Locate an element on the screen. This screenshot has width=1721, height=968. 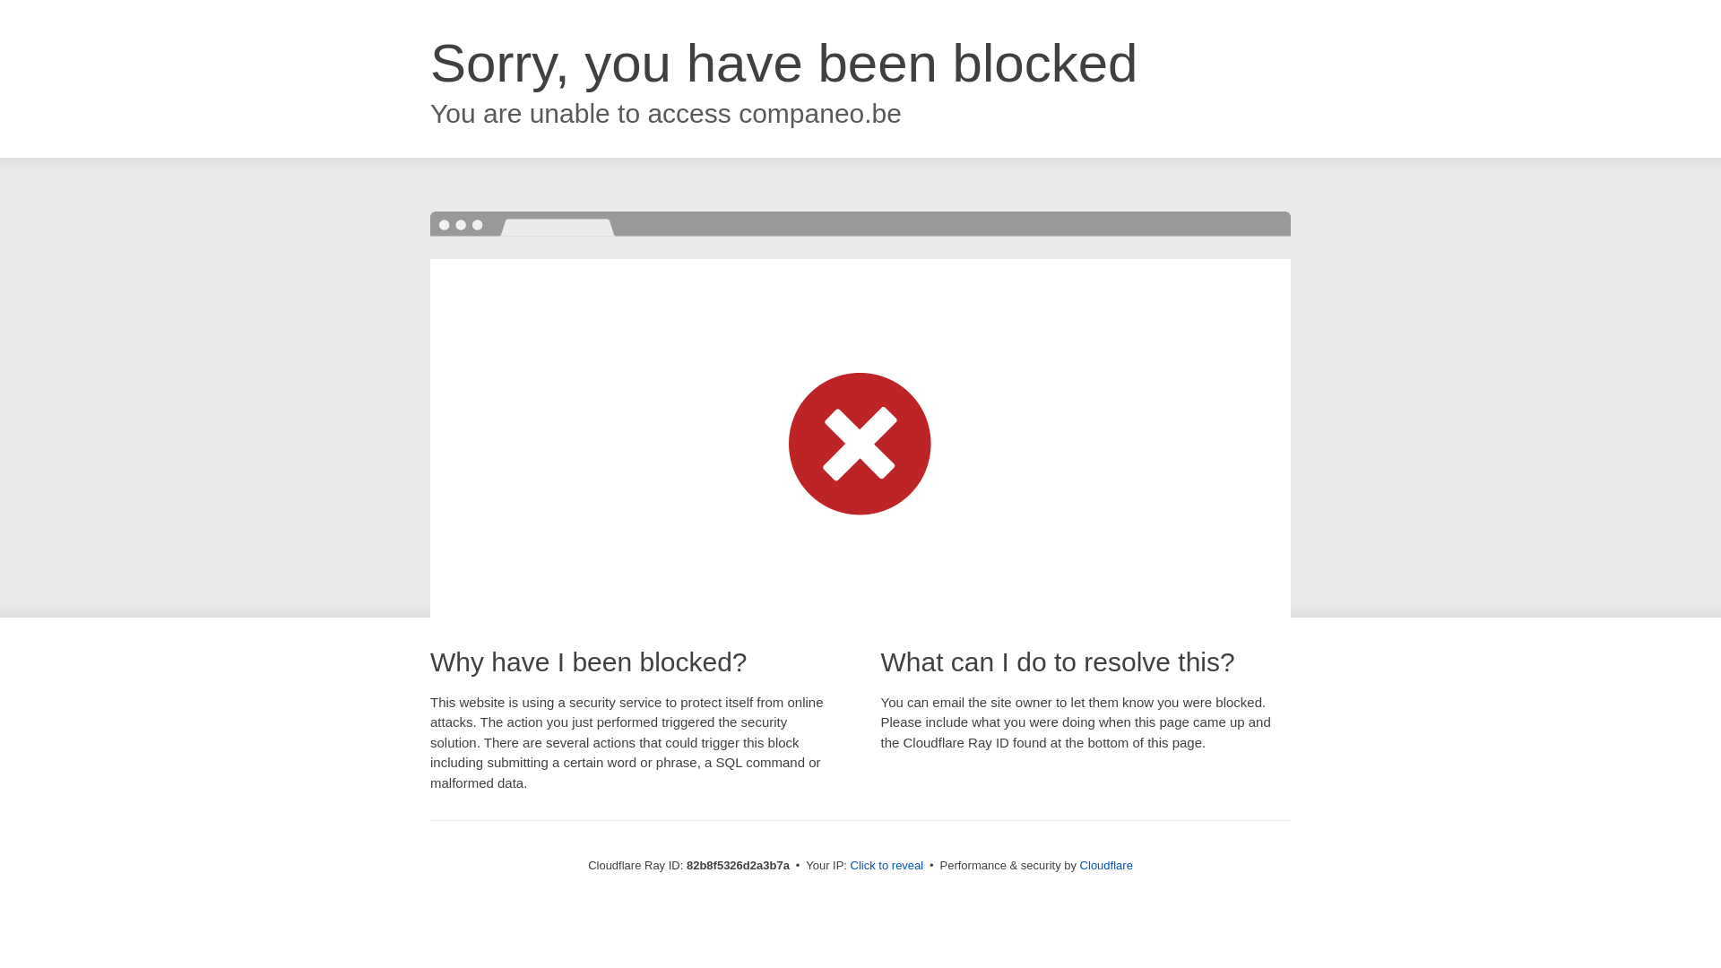
Click to reveal is located at coordinates (887, 866).